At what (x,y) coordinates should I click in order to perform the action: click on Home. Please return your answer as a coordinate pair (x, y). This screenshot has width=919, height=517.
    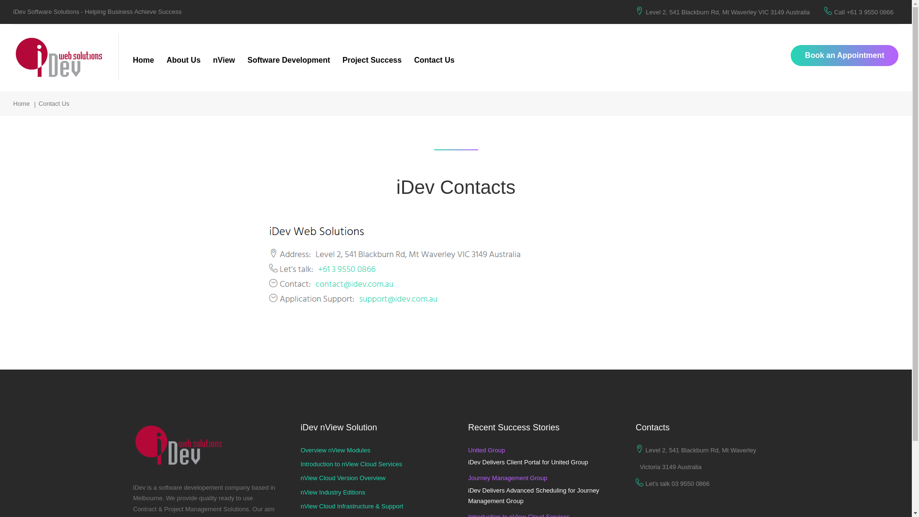
    Looking at the image, I should click on (144, 60).